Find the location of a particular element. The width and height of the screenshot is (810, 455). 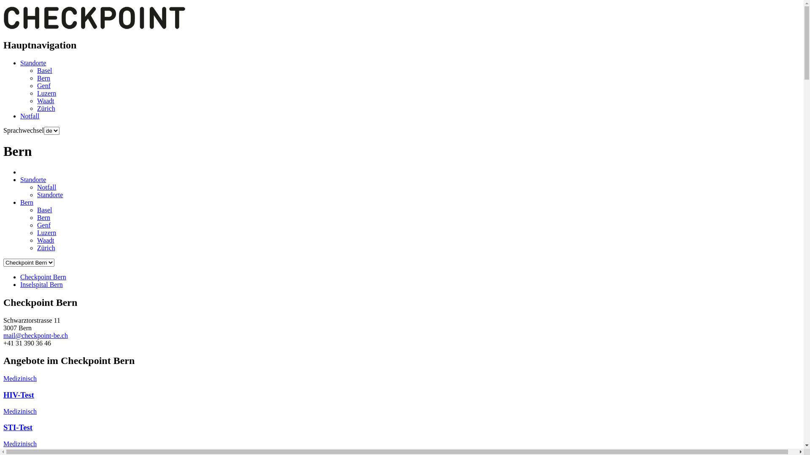

Waadt is located at coordinates (46, 101).